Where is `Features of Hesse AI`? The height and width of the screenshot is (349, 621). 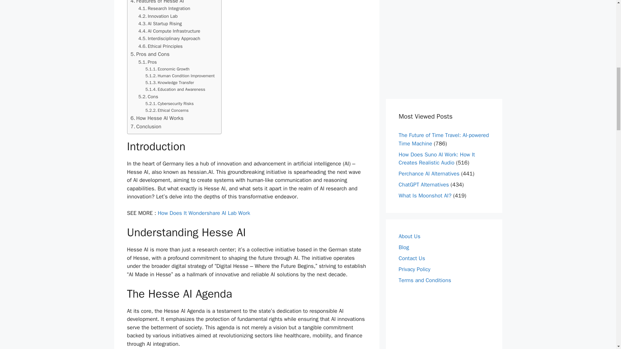 Features of Hesse AI is located at coordinates (157, 3).